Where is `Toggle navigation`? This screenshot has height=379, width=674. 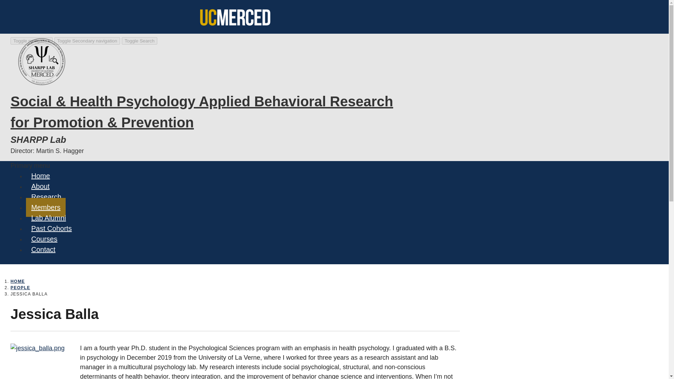
Toggle navigation is located at coordinates (32, 41).